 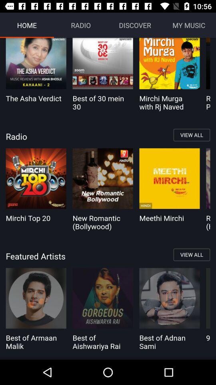 What do you see at coordinates (108, 256) in the screenshot?
I see `turn on the featured artists item` at bounding box center [108, 256].